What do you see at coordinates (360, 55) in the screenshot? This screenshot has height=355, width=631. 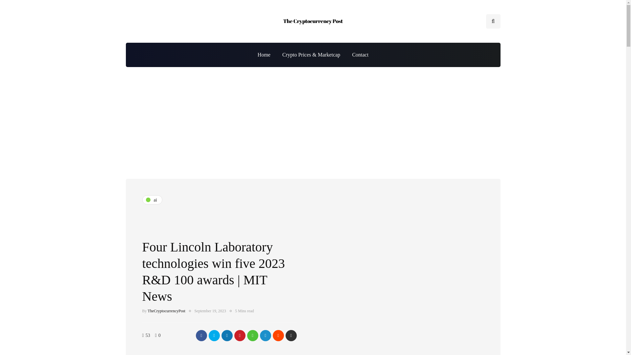 I see `Contact` at bounding box center [360, 55].